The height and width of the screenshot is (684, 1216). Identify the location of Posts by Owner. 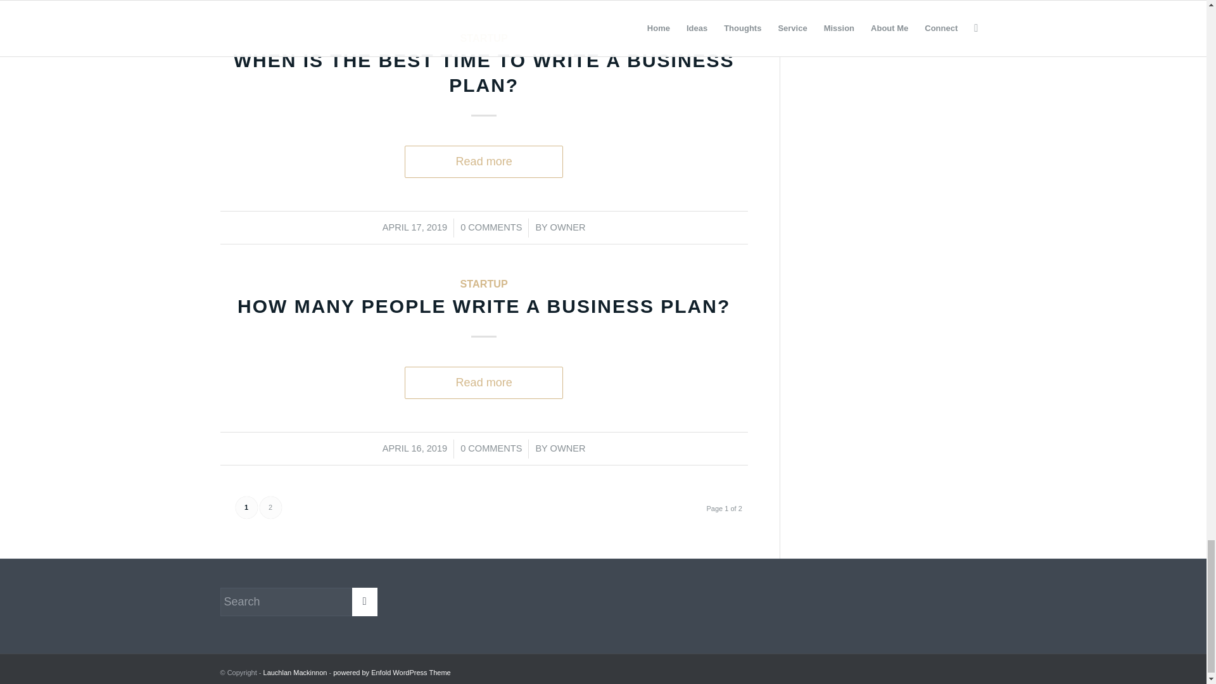
(568, 448).